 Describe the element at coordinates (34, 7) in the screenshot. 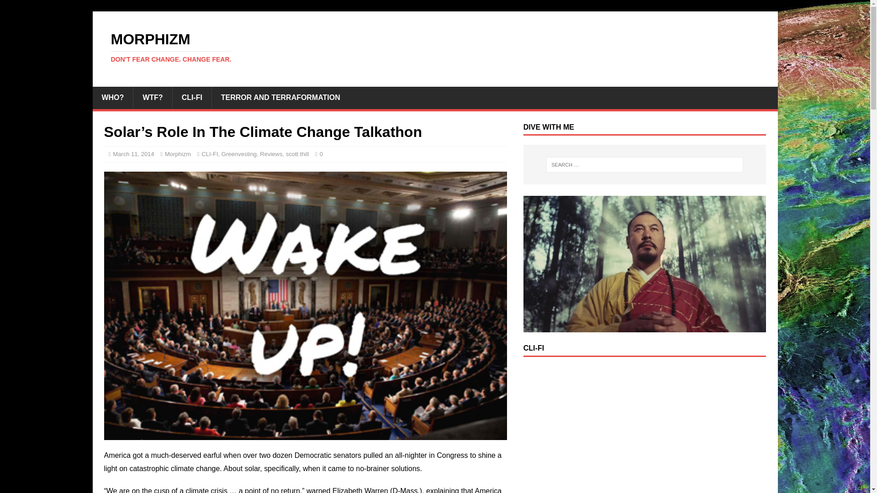

I see `CLI-FI` at that location.